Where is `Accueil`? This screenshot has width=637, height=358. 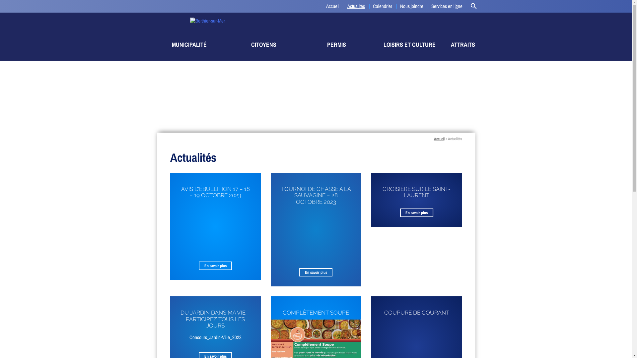
Accueil is located at coordinates (582, 48).